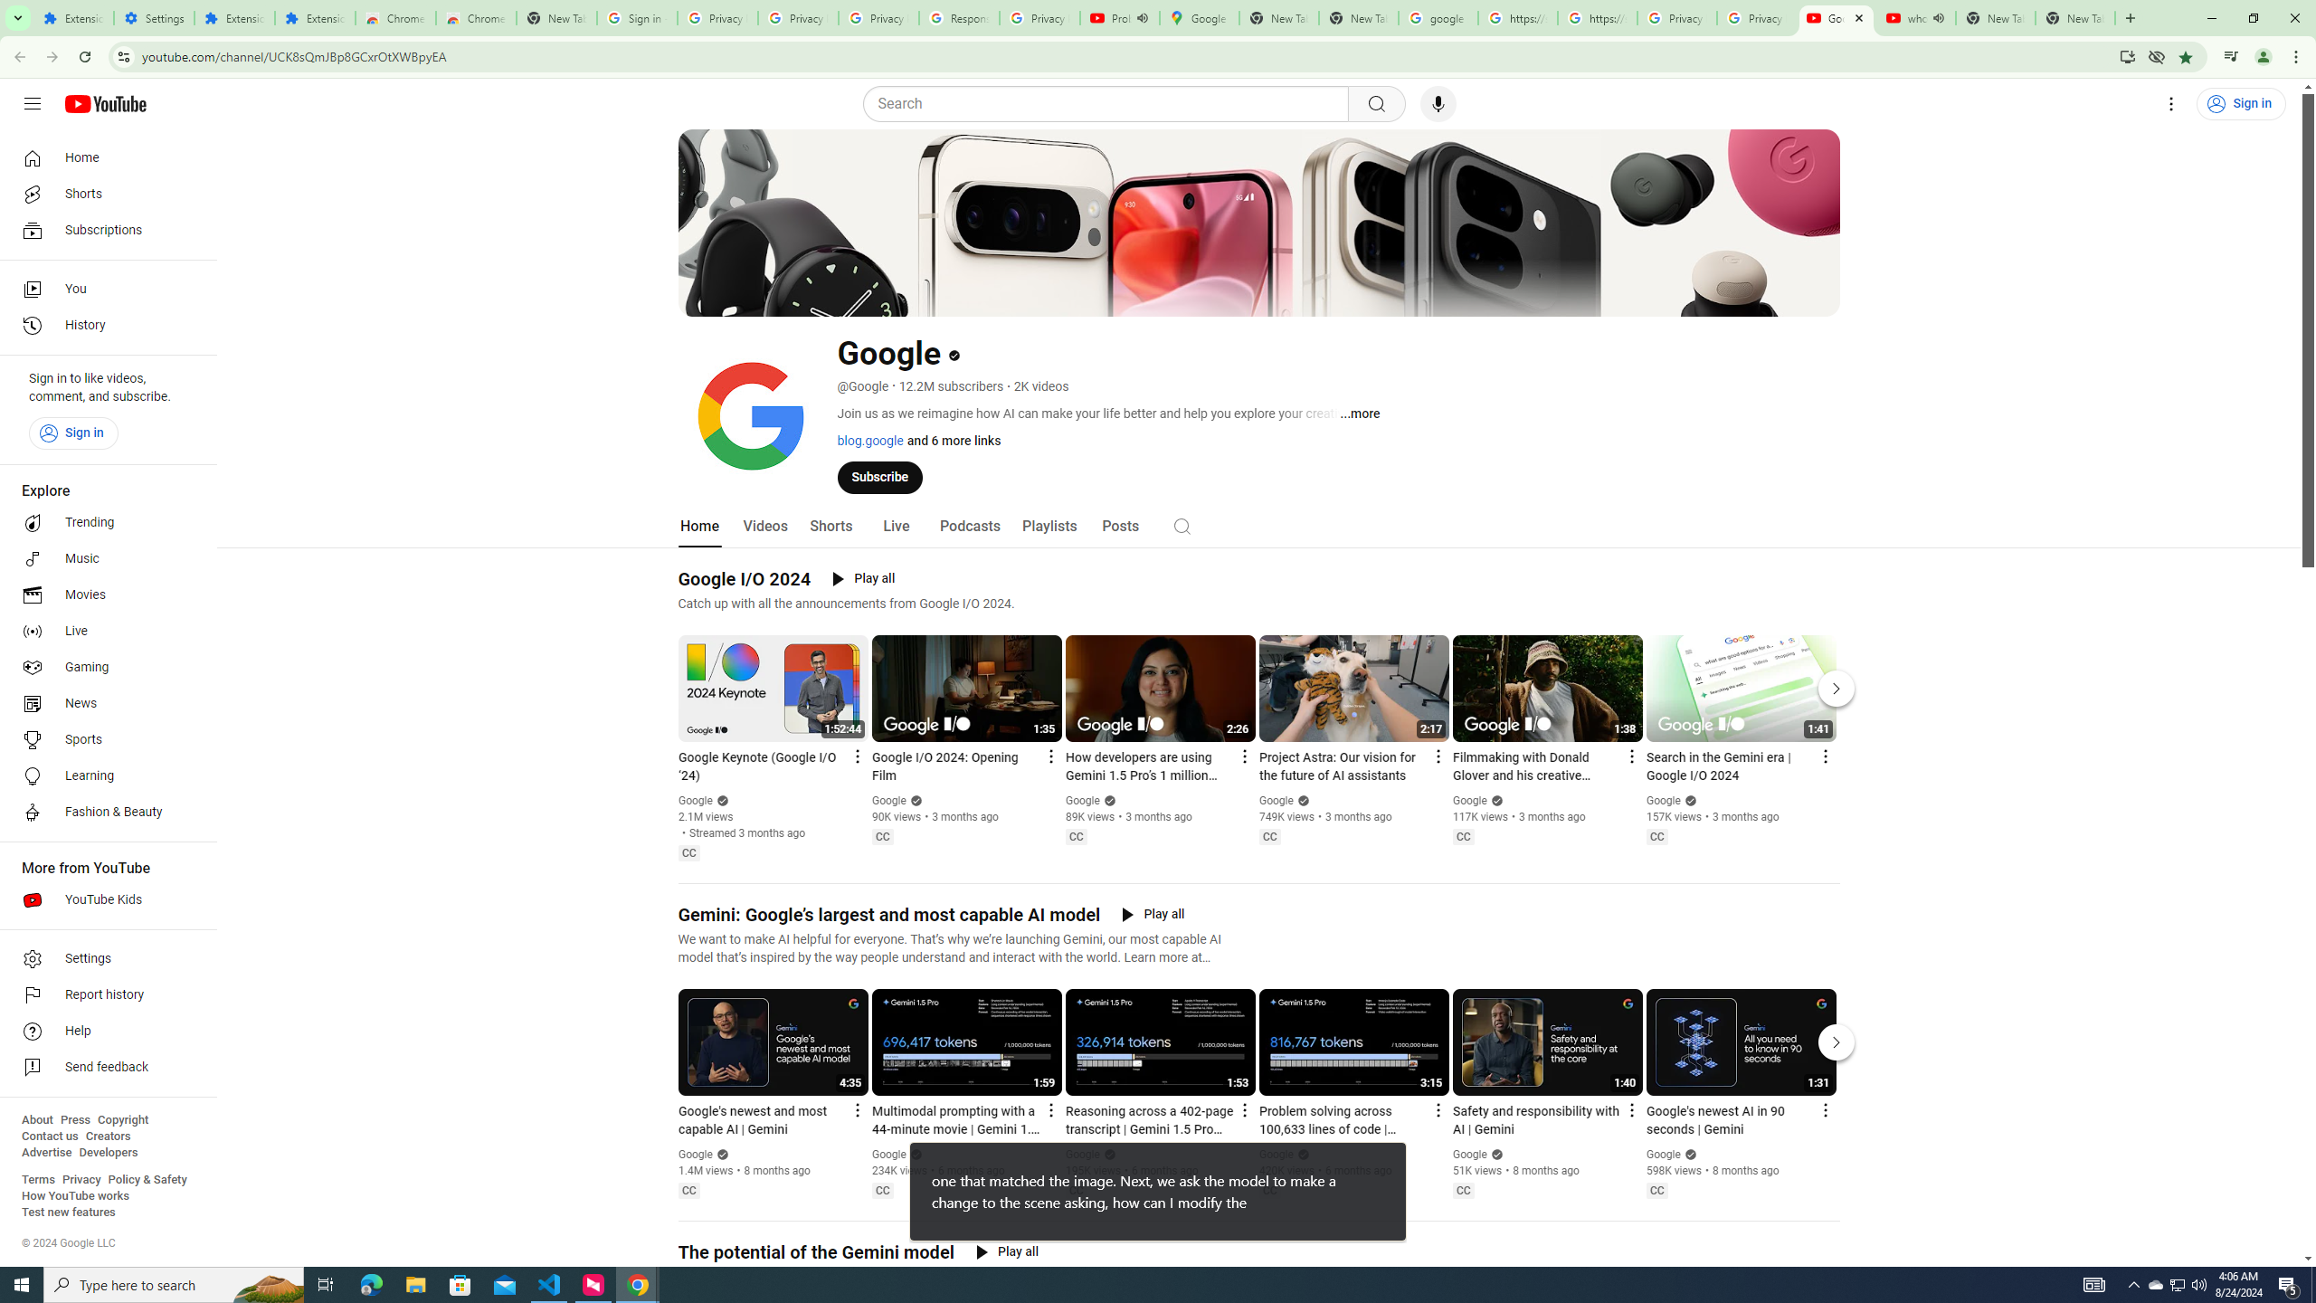 This screenshot has width=2316, height=1303. I want to click on Search with your voice, so click(1438, 104).